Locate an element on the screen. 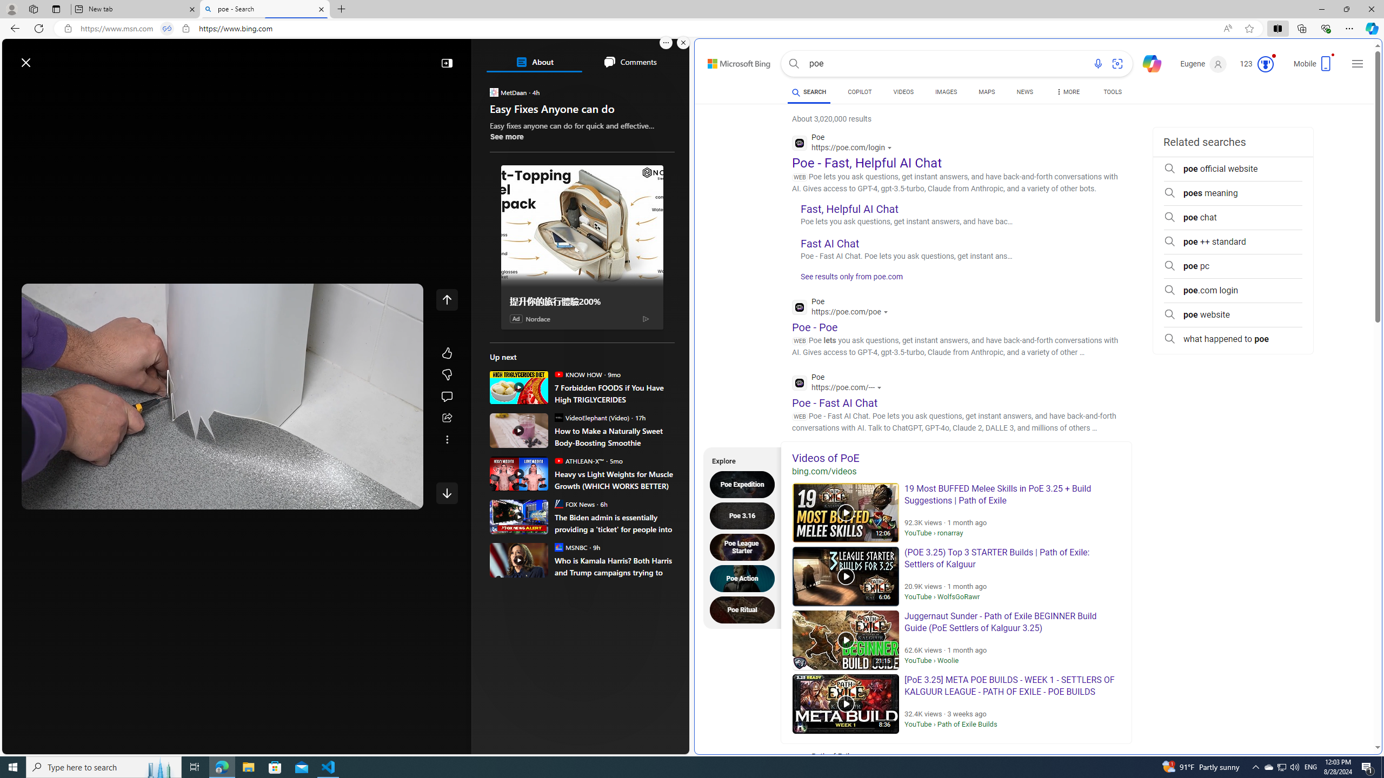  Poe - Poe is located at coordinates (814, 327).